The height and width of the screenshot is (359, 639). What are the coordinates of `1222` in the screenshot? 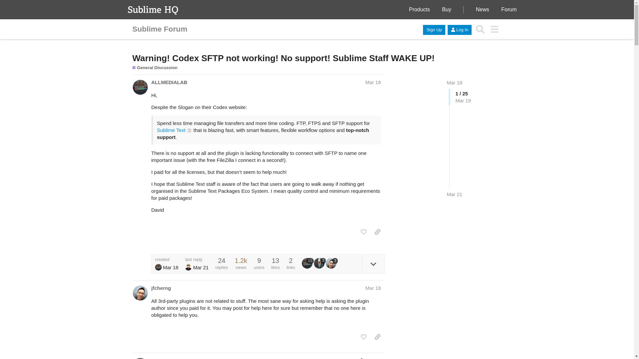 It's located at (240, 261).